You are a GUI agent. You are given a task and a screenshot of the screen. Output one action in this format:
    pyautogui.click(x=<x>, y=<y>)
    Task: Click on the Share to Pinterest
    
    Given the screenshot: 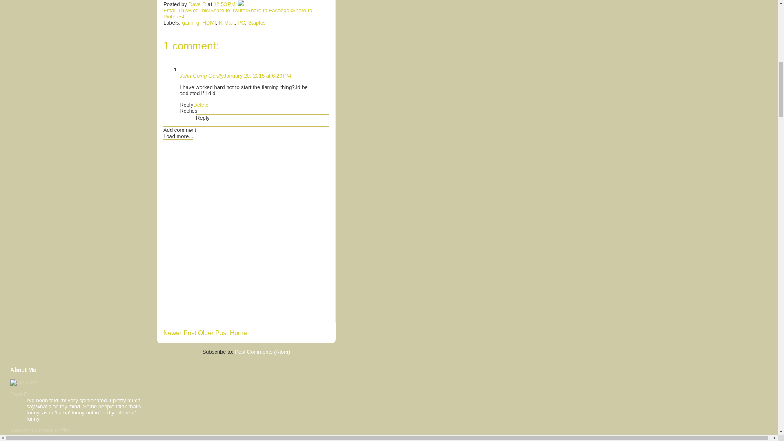 What is the action you would take?
    pyautogui.click(x=238, y=13)
    